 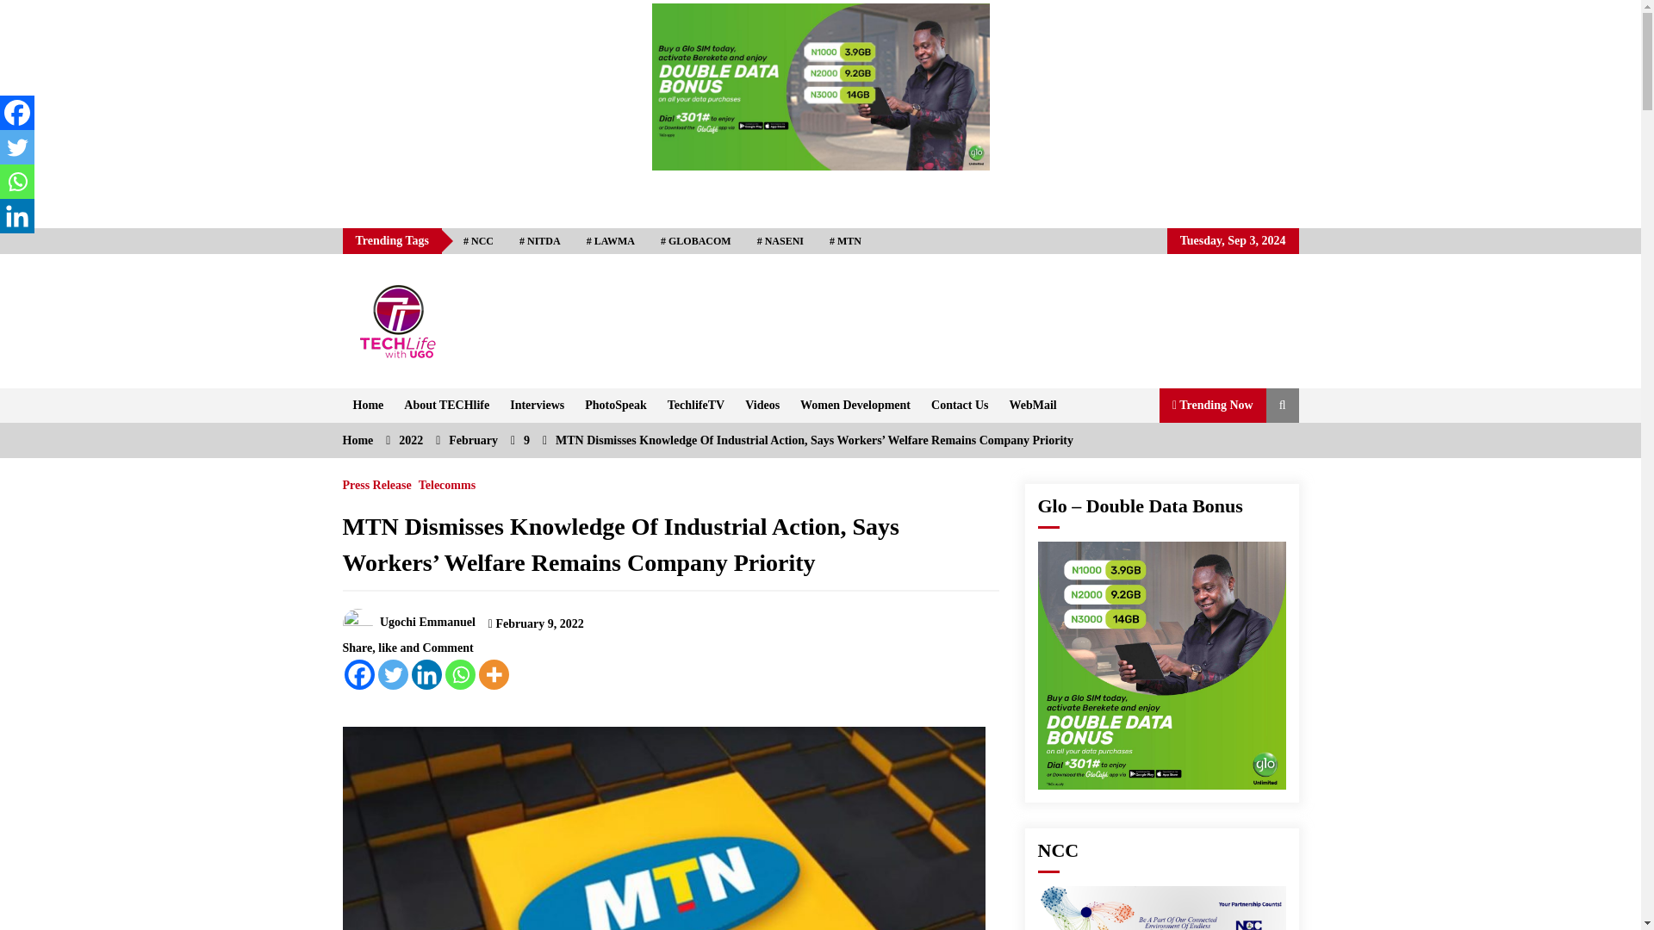 What do you see at coordinates (391, 674) in the screenshot?
I see `Twitter` at bounding box center [391, 674].